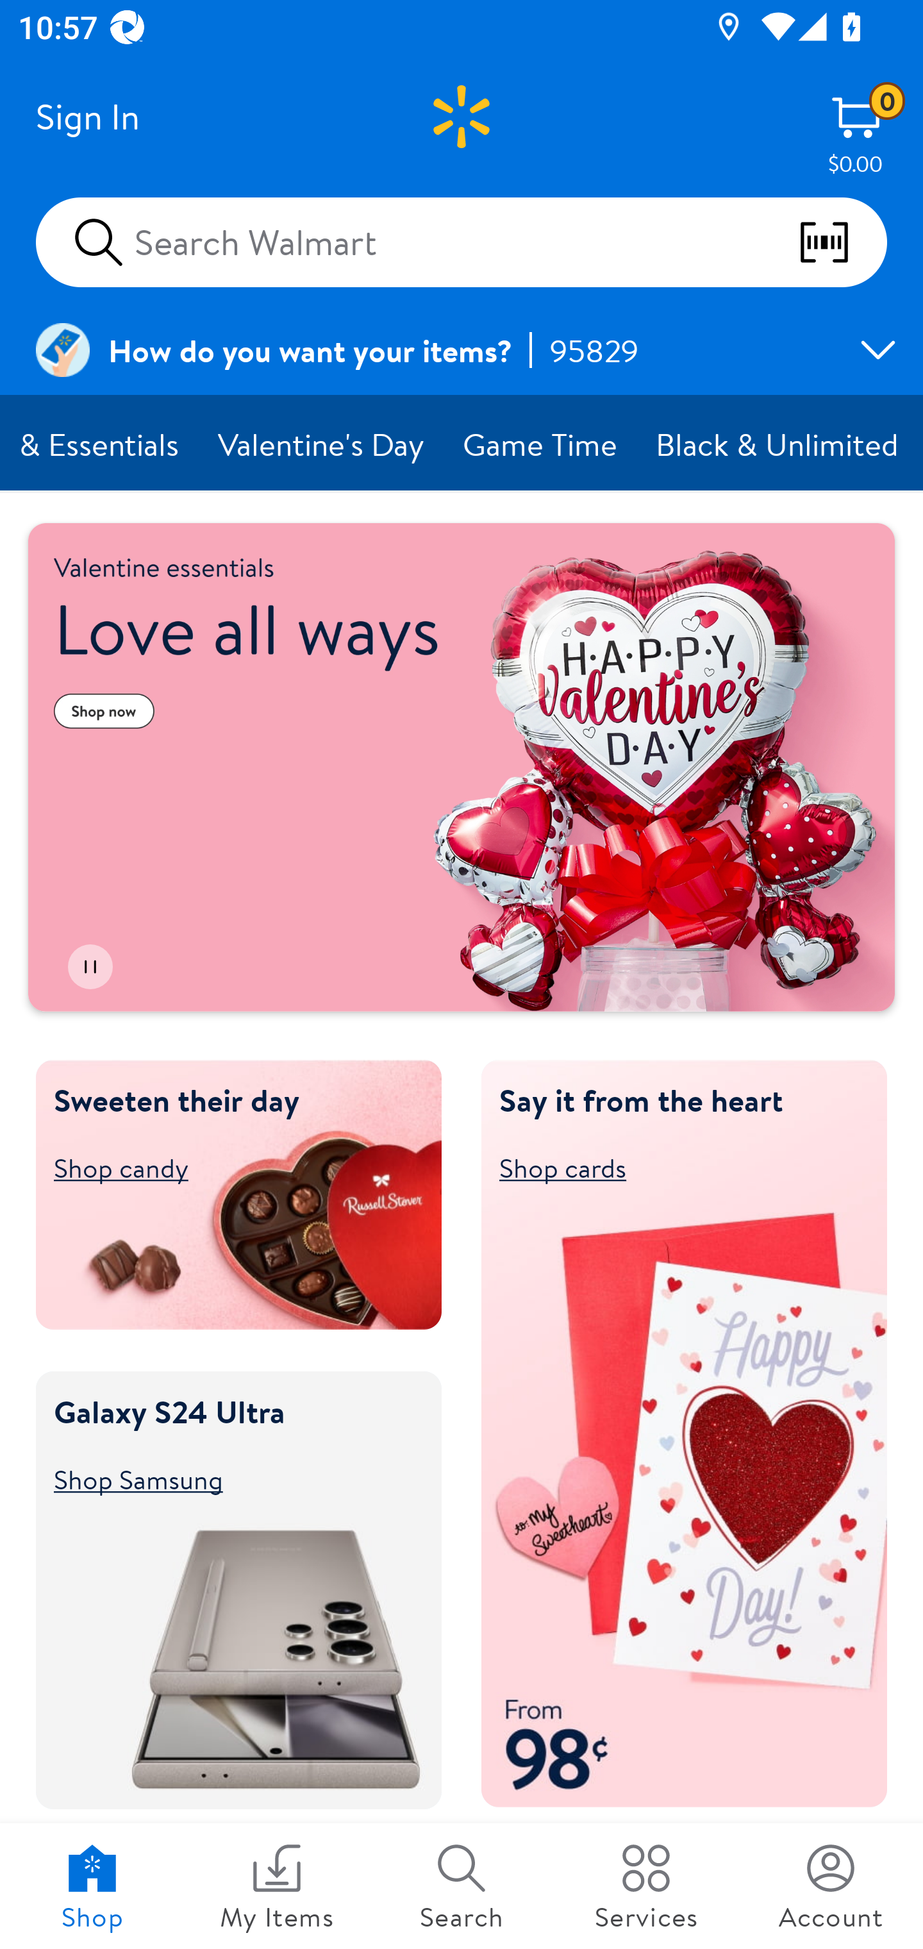  What do you see at coordinates (842, 242) in the screenshot?
I see `scan barcodes qr codes and more` at bounding box center [842, 242].